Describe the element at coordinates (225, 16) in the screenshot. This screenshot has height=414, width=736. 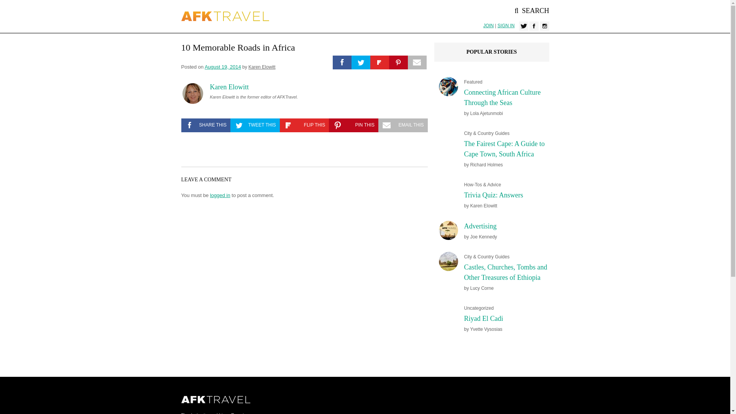
I see `AFKTravel` at that location.